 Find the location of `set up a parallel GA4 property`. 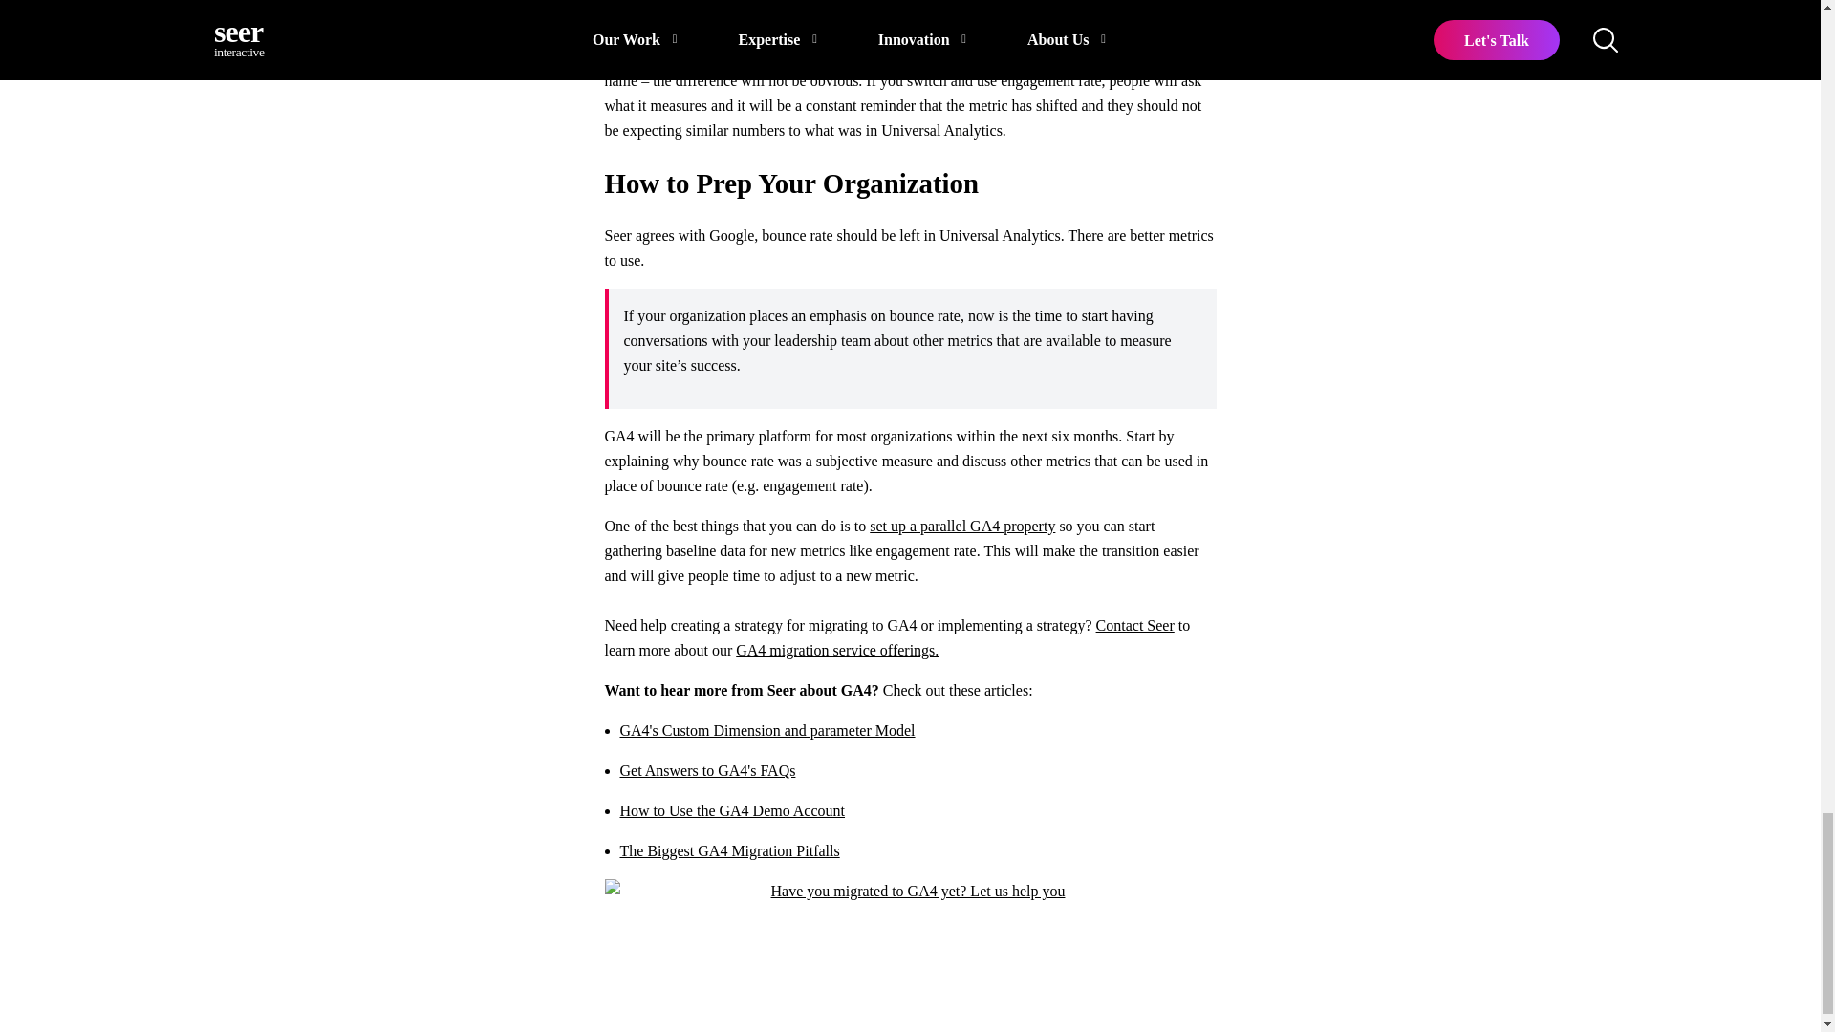

set up a parallel GA4 property is located at coordinates (962, 526).